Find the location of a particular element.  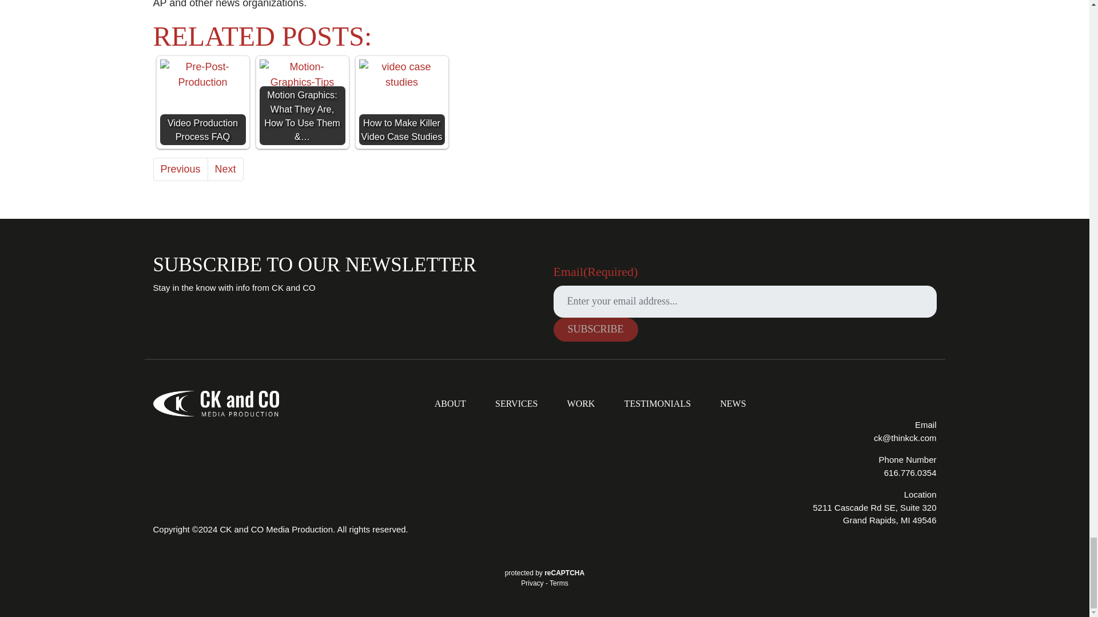

Video Production Process FAQ is located at coordinates (203, 74).